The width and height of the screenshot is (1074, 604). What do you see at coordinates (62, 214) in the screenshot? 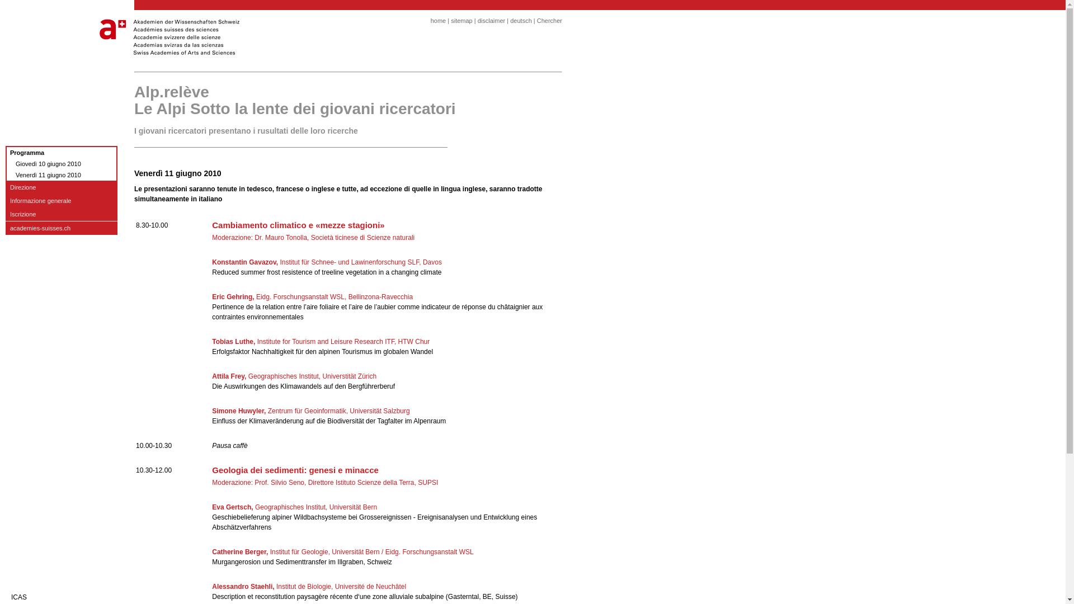
I see `Iscrizione` at bounding box center [62, 214].